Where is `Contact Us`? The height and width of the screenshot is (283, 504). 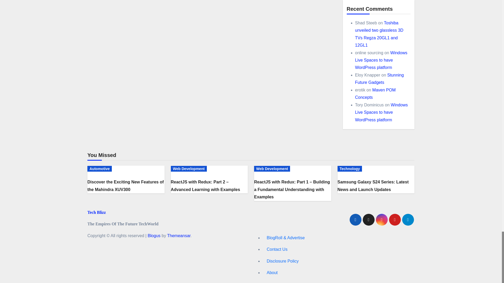 Contact Us is located at coordinates (338, 249).